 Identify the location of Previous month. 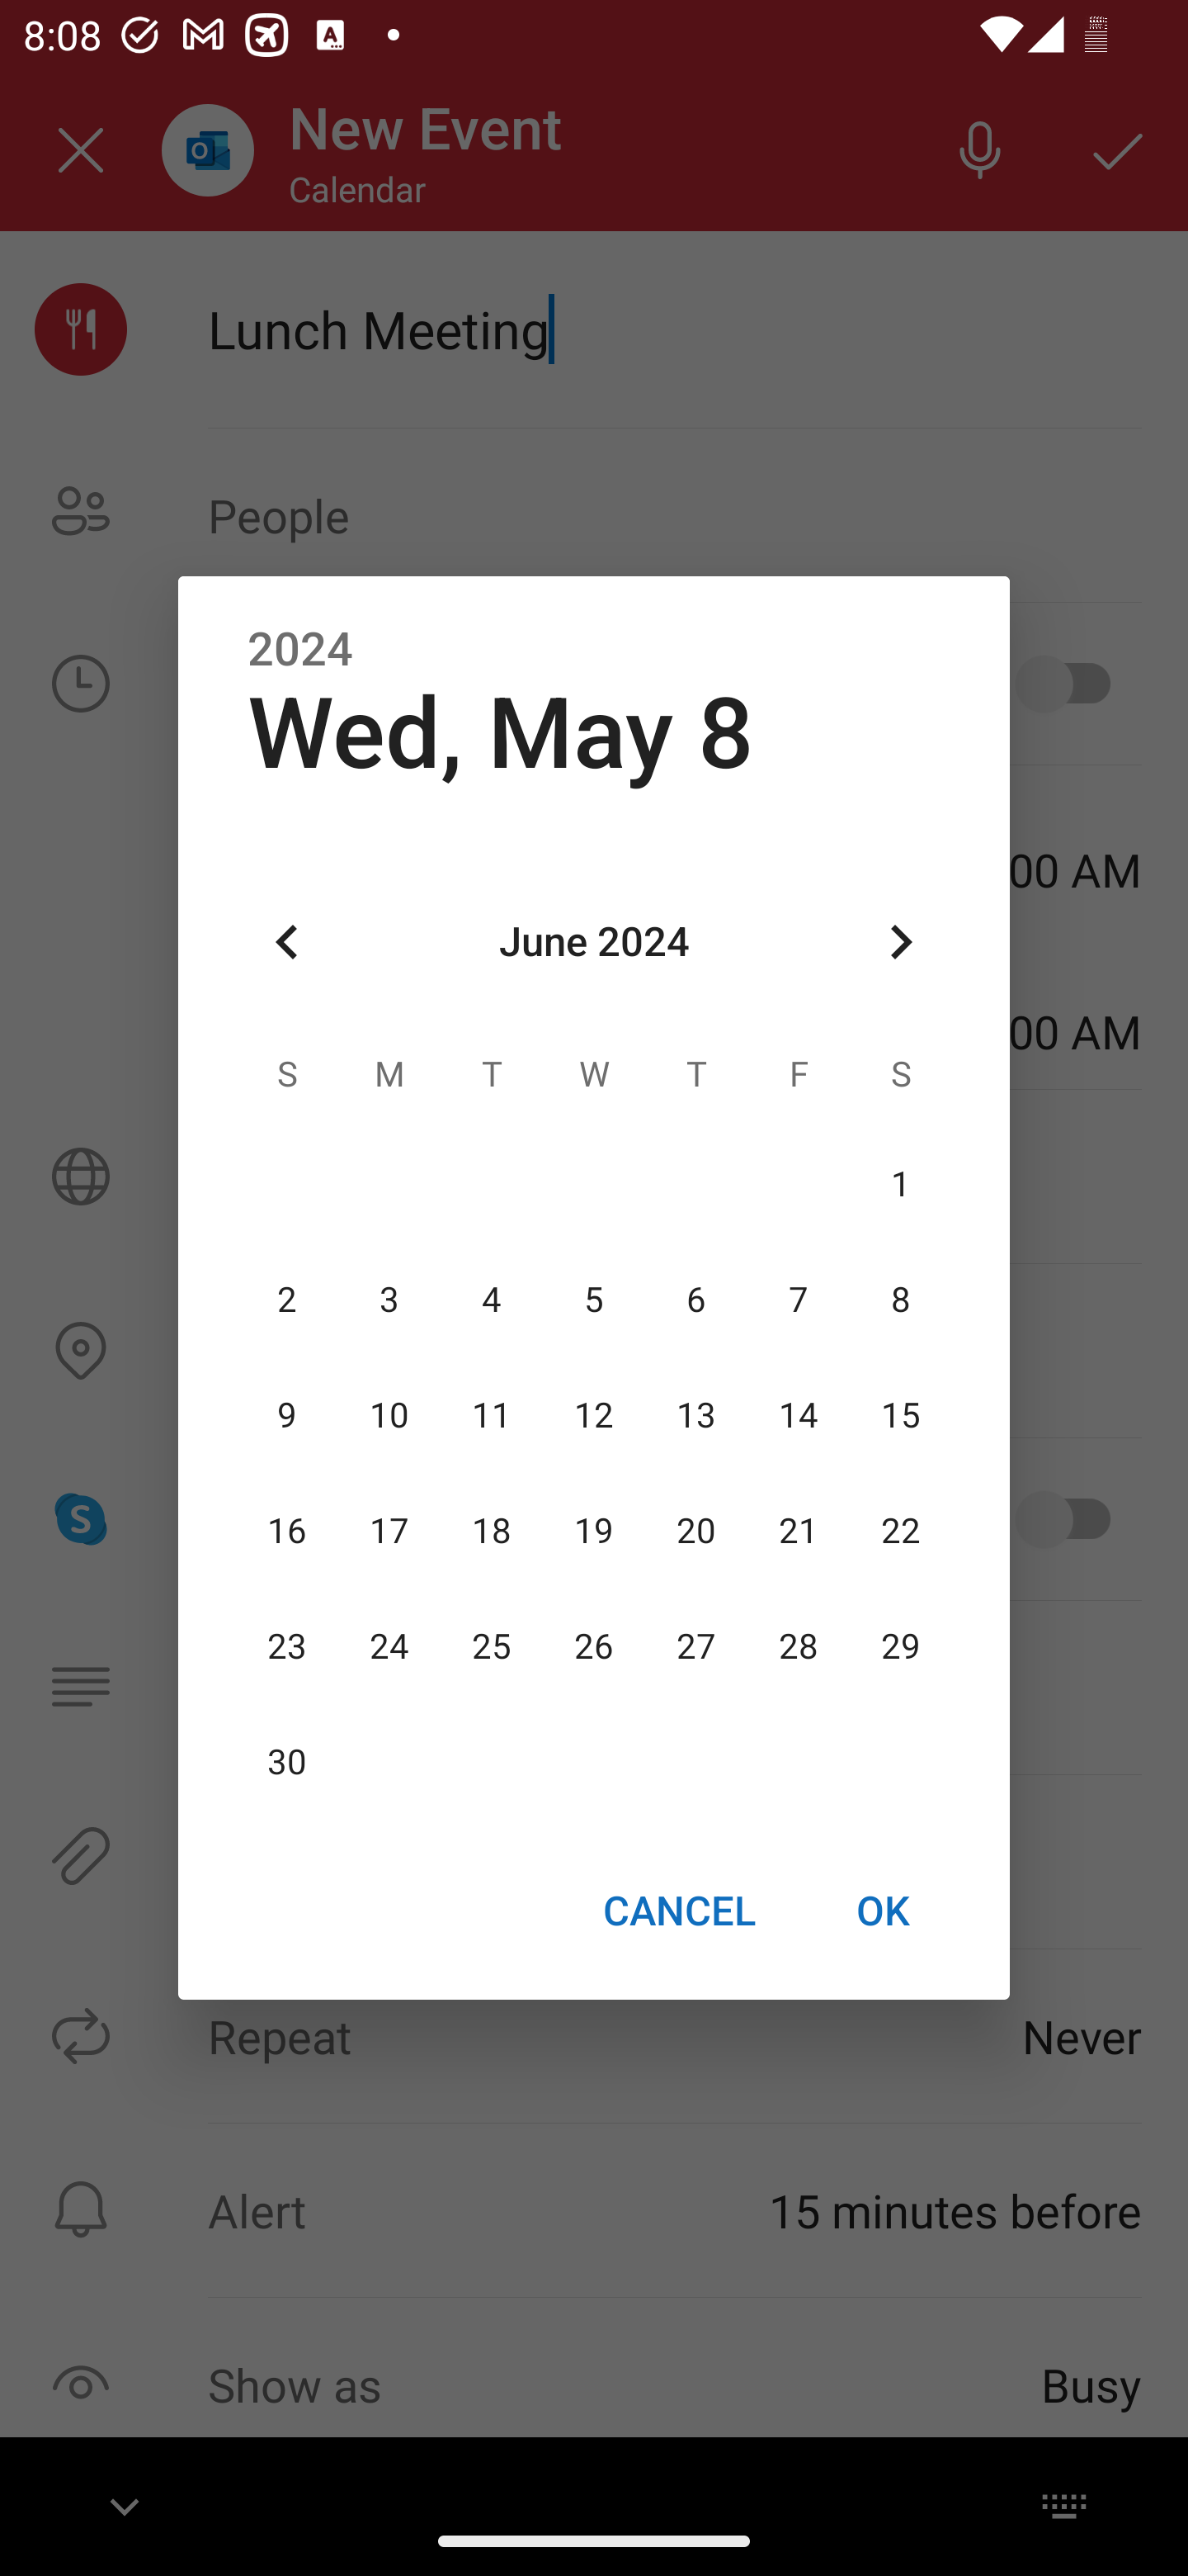
(287, 943).